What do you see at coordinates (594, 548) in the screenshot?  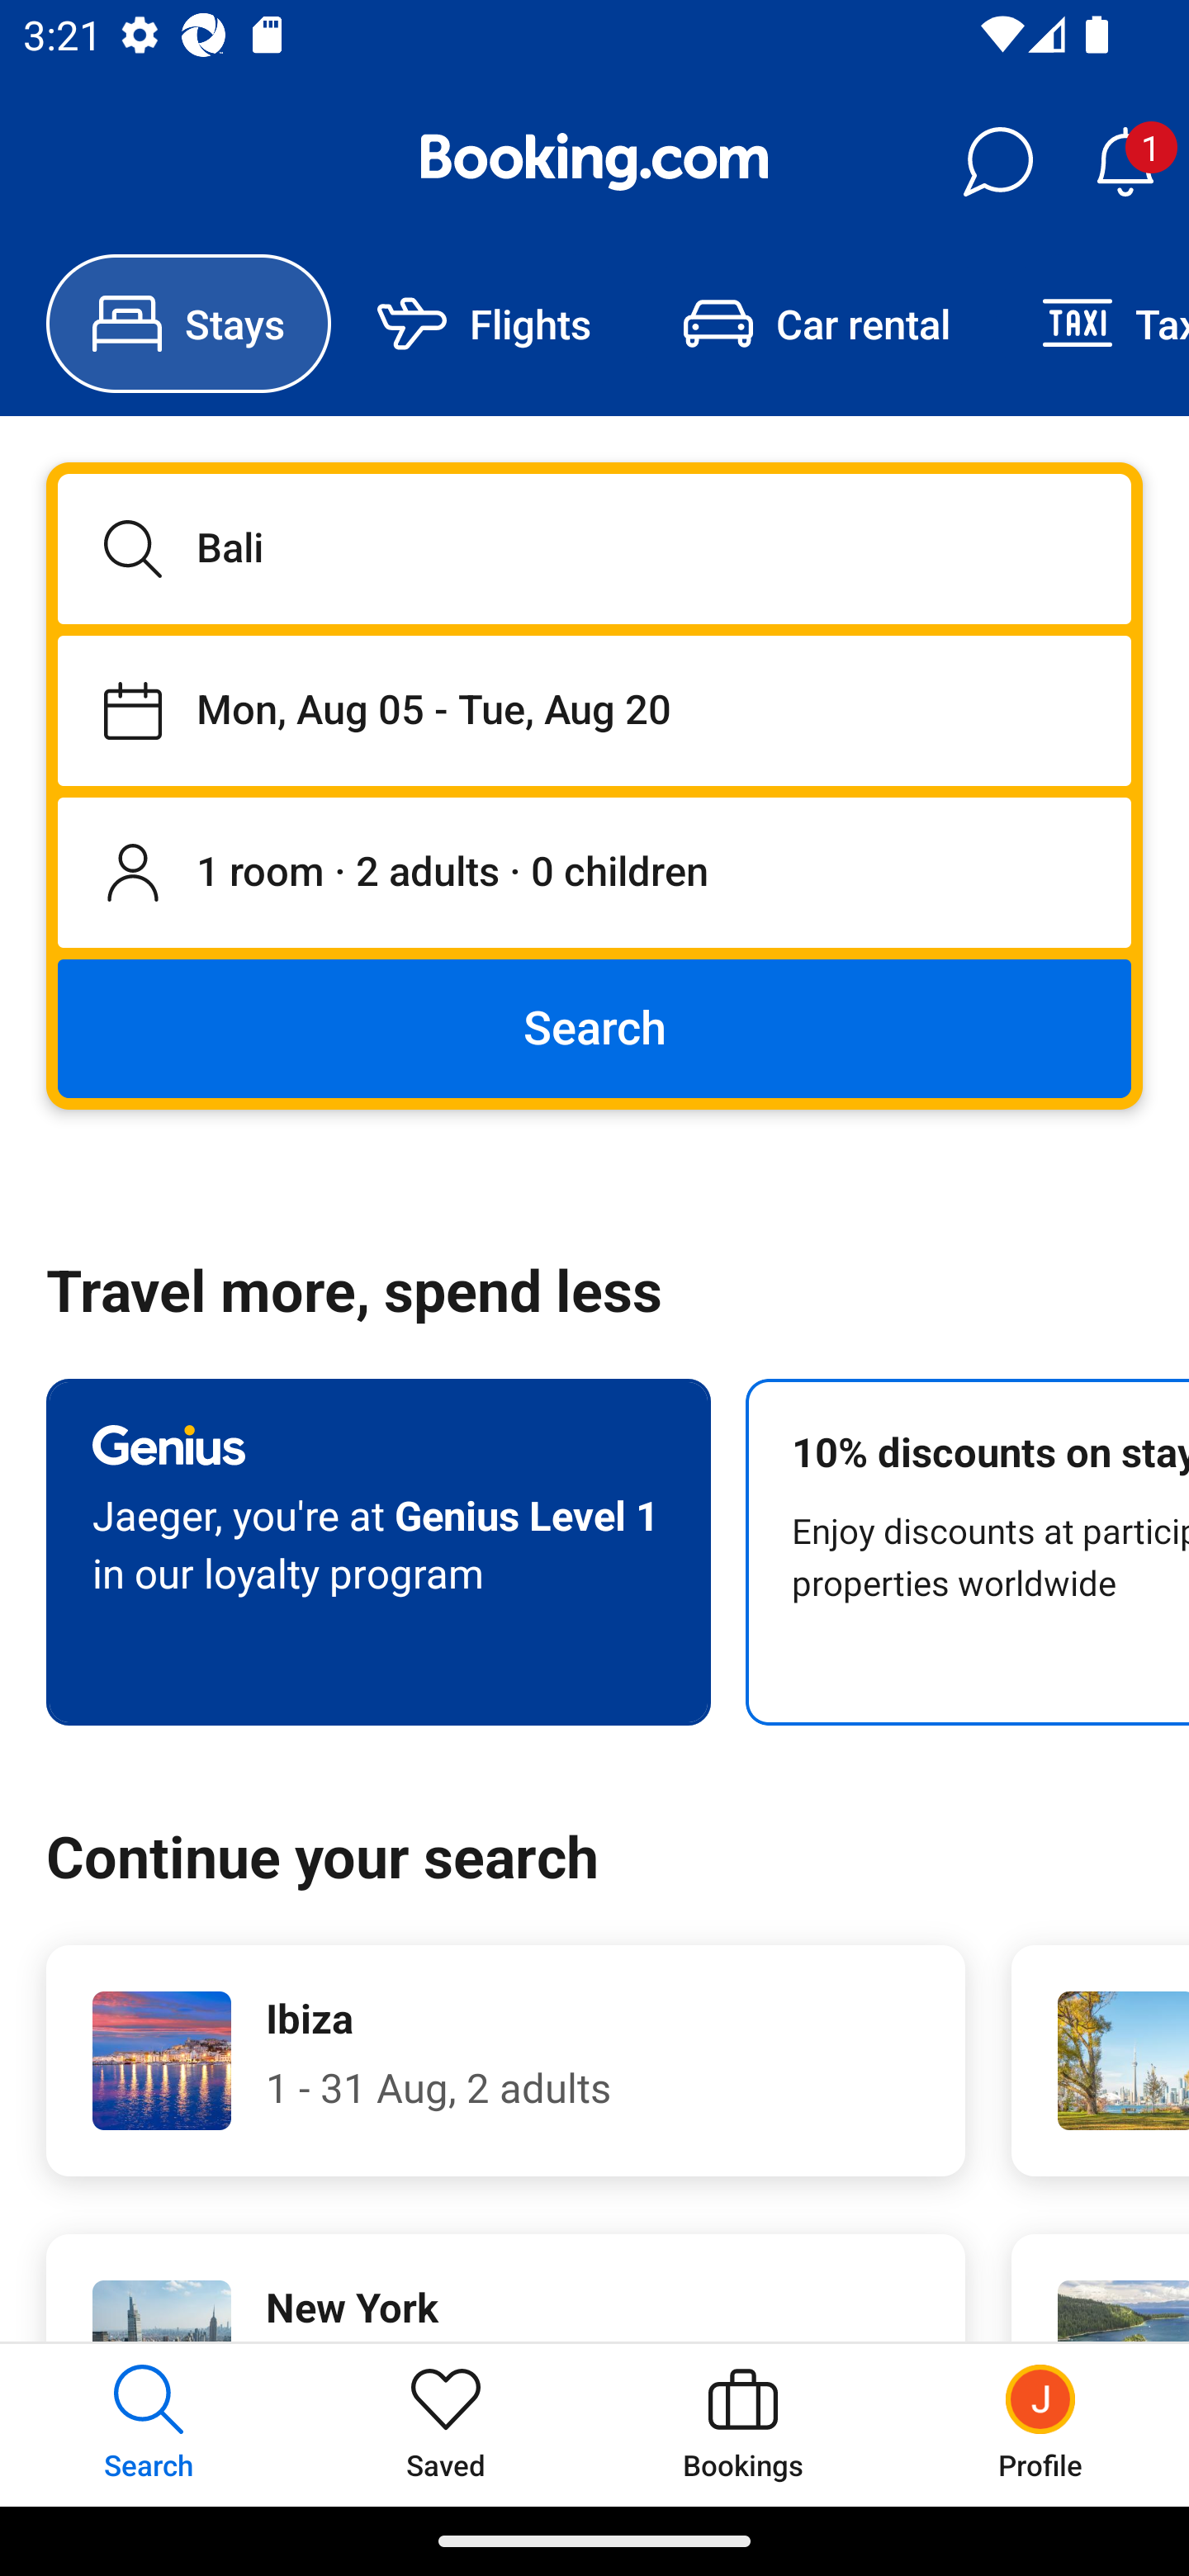 I see `Bali` at bounding box center [594, 548].